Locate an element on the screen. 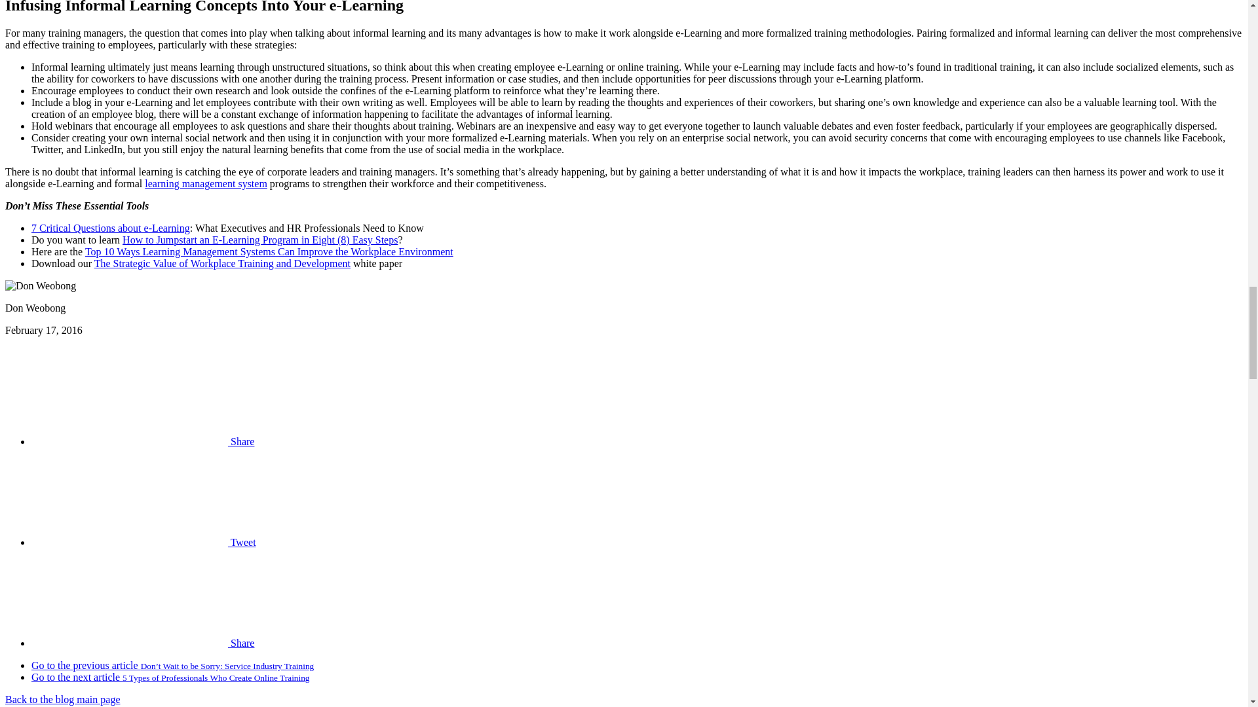 This screenshot has width=1258, height=707. Share is located at coordinates (143, 643).